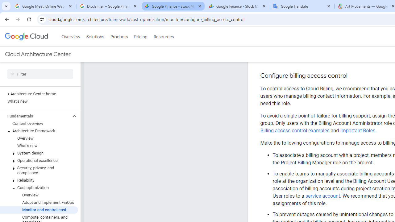 This screenshot has width=395, height=222. I want to click on Content overview, so click(39, 97).